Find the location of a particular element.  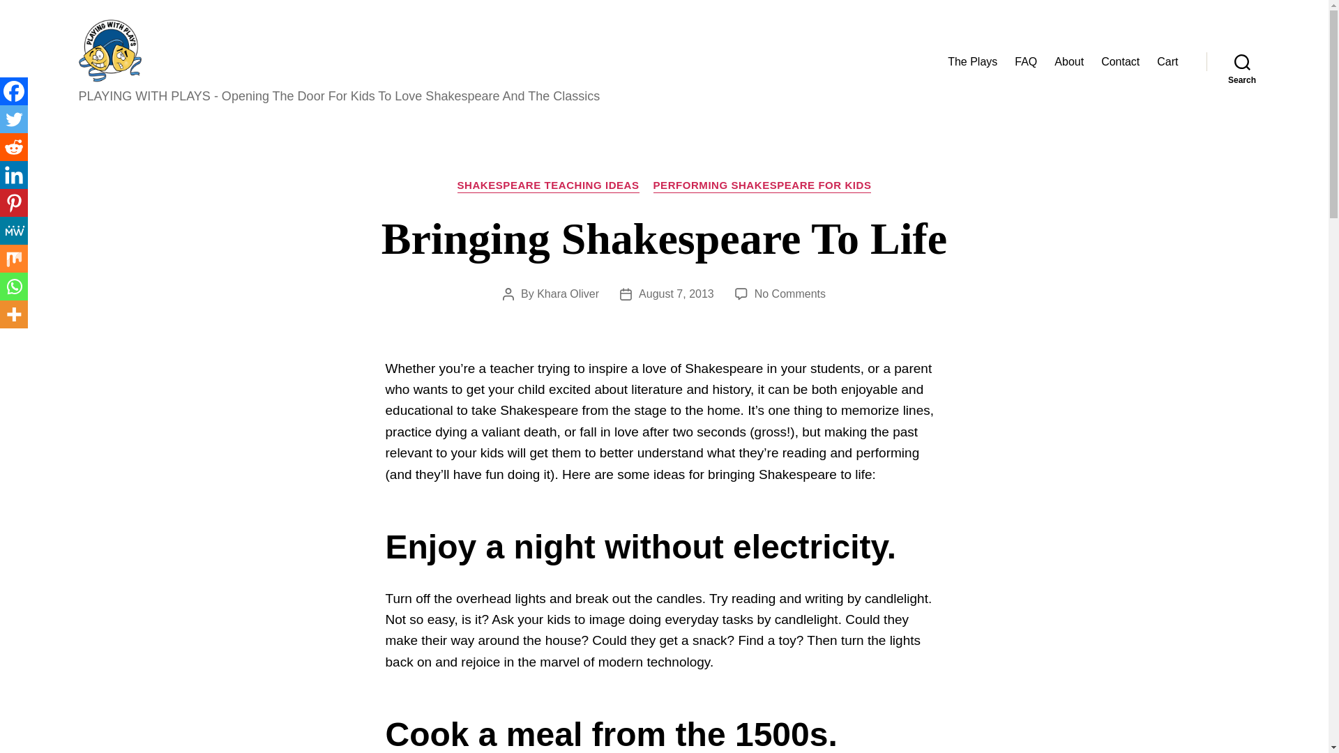

Pinterest is located at coordinates (14, 203).